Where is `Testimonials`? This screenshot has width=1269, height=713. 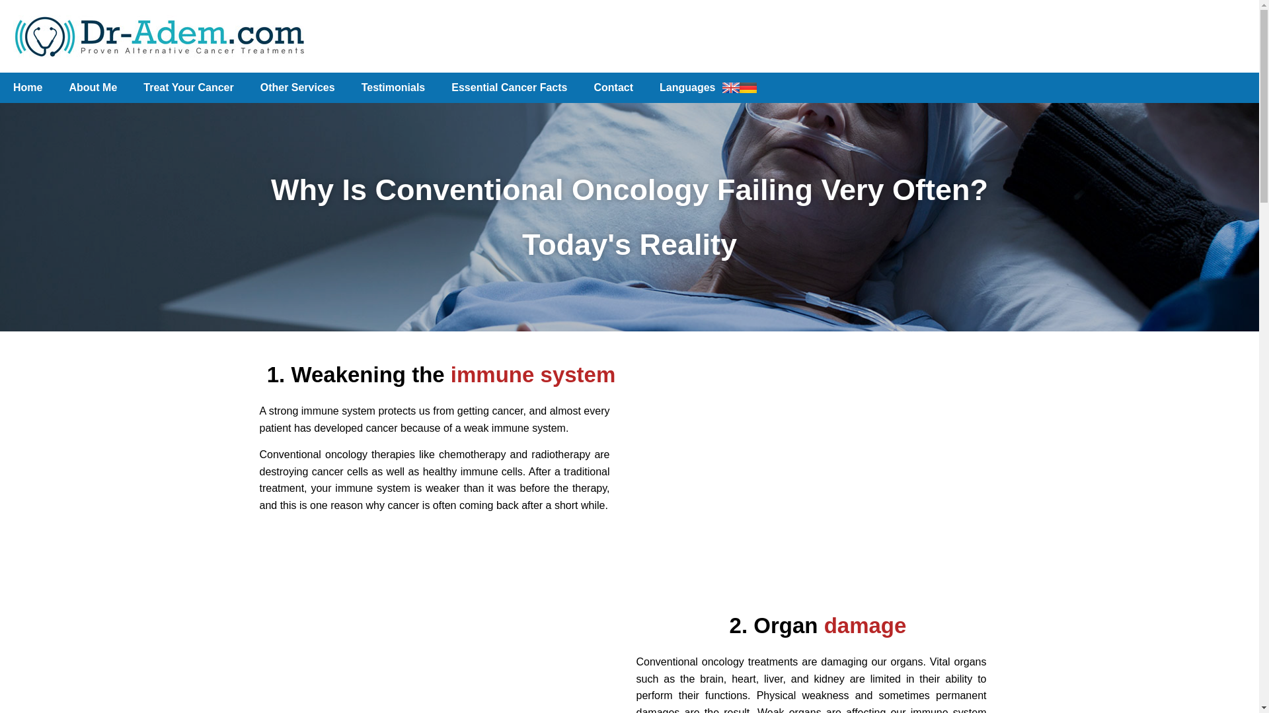
Testimonials is located at coordinates (393, 87).